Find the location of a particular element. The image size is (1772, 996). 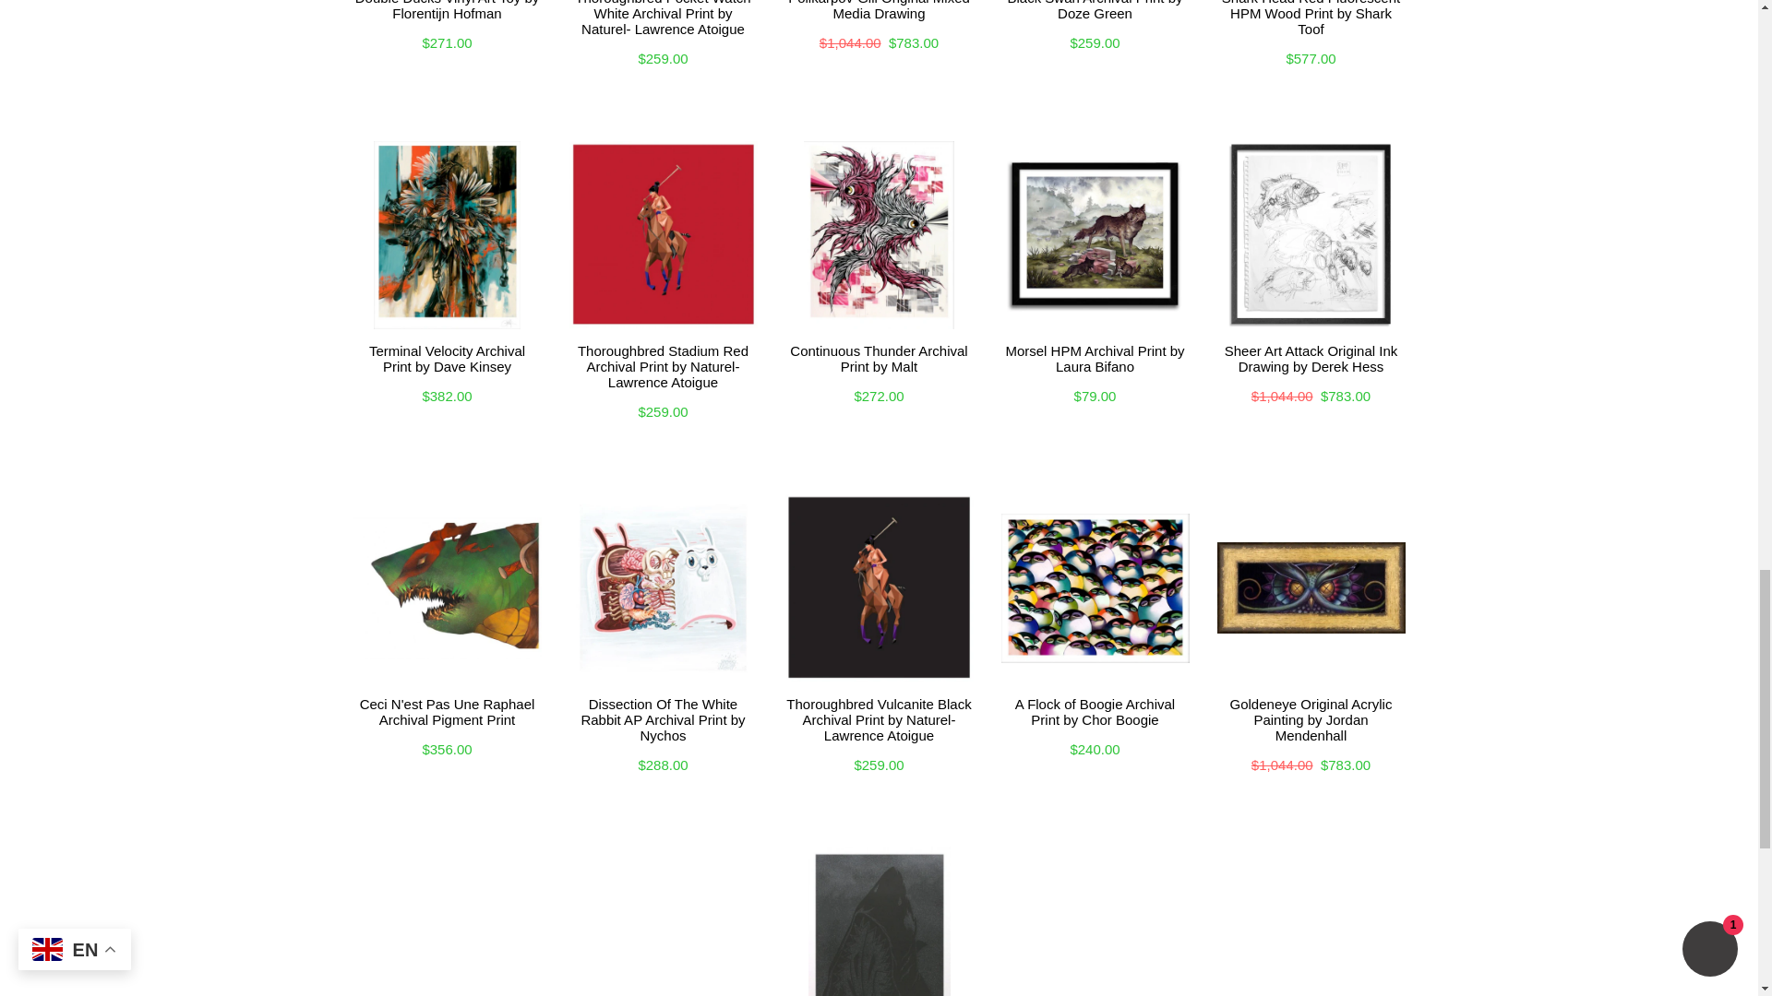

Shark Head Red Fluorescent HPM Wood Print by Shark Toof is located at coordinates (1311, 22).